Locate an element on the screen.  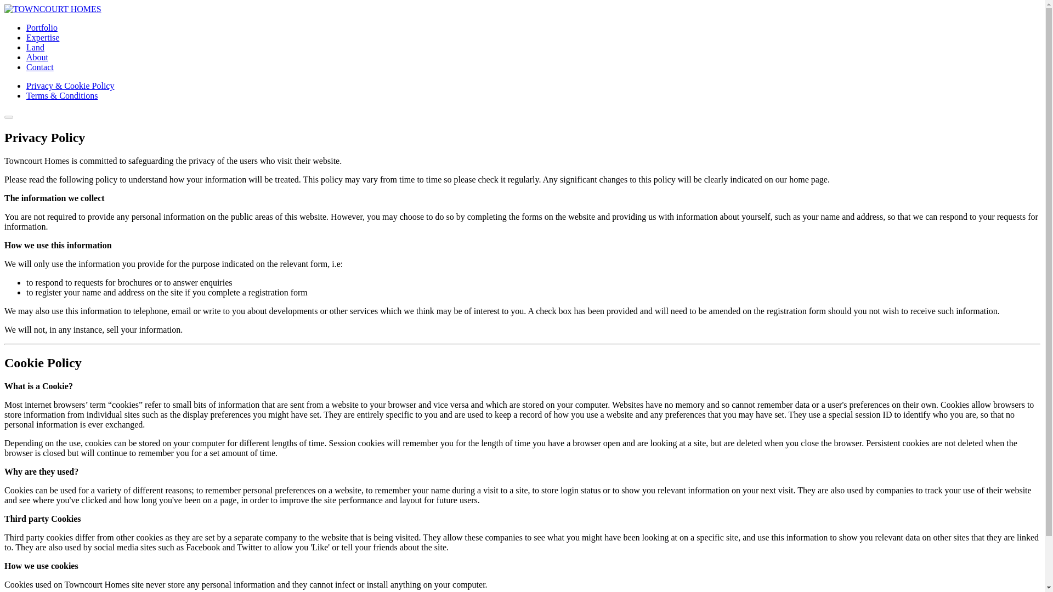
Land is located at coordinates (35, 47).